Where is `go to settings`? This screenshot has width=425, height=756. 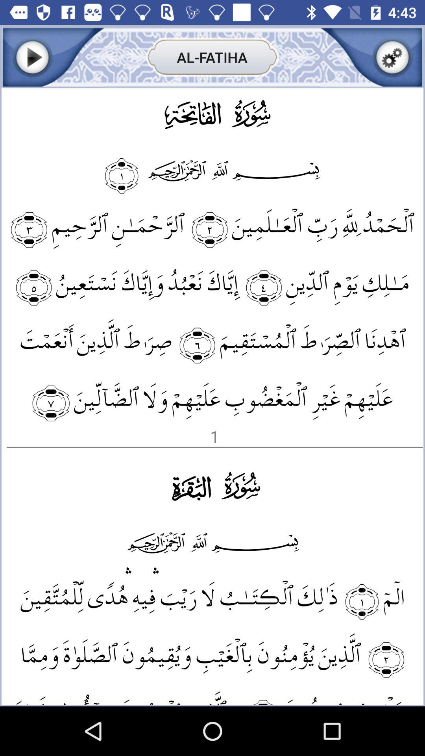
go to settings is located at coordinates (393, 57).